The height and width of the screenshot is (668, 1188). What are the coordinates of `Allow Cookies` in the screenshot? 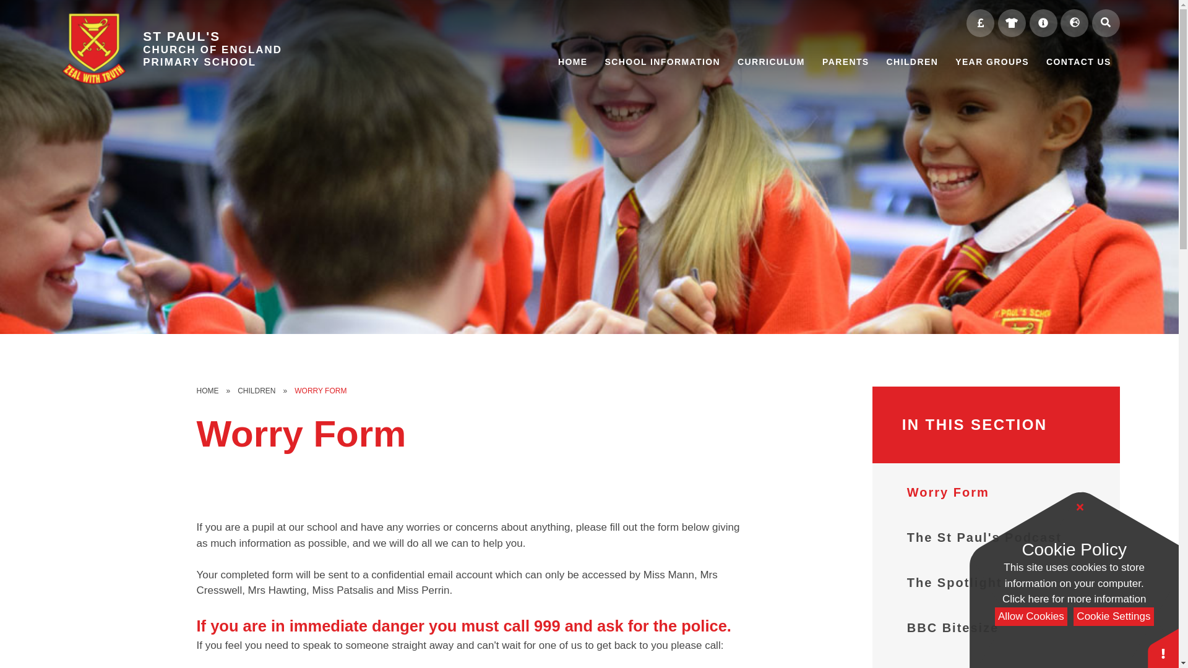 It's located at (1031, 617).